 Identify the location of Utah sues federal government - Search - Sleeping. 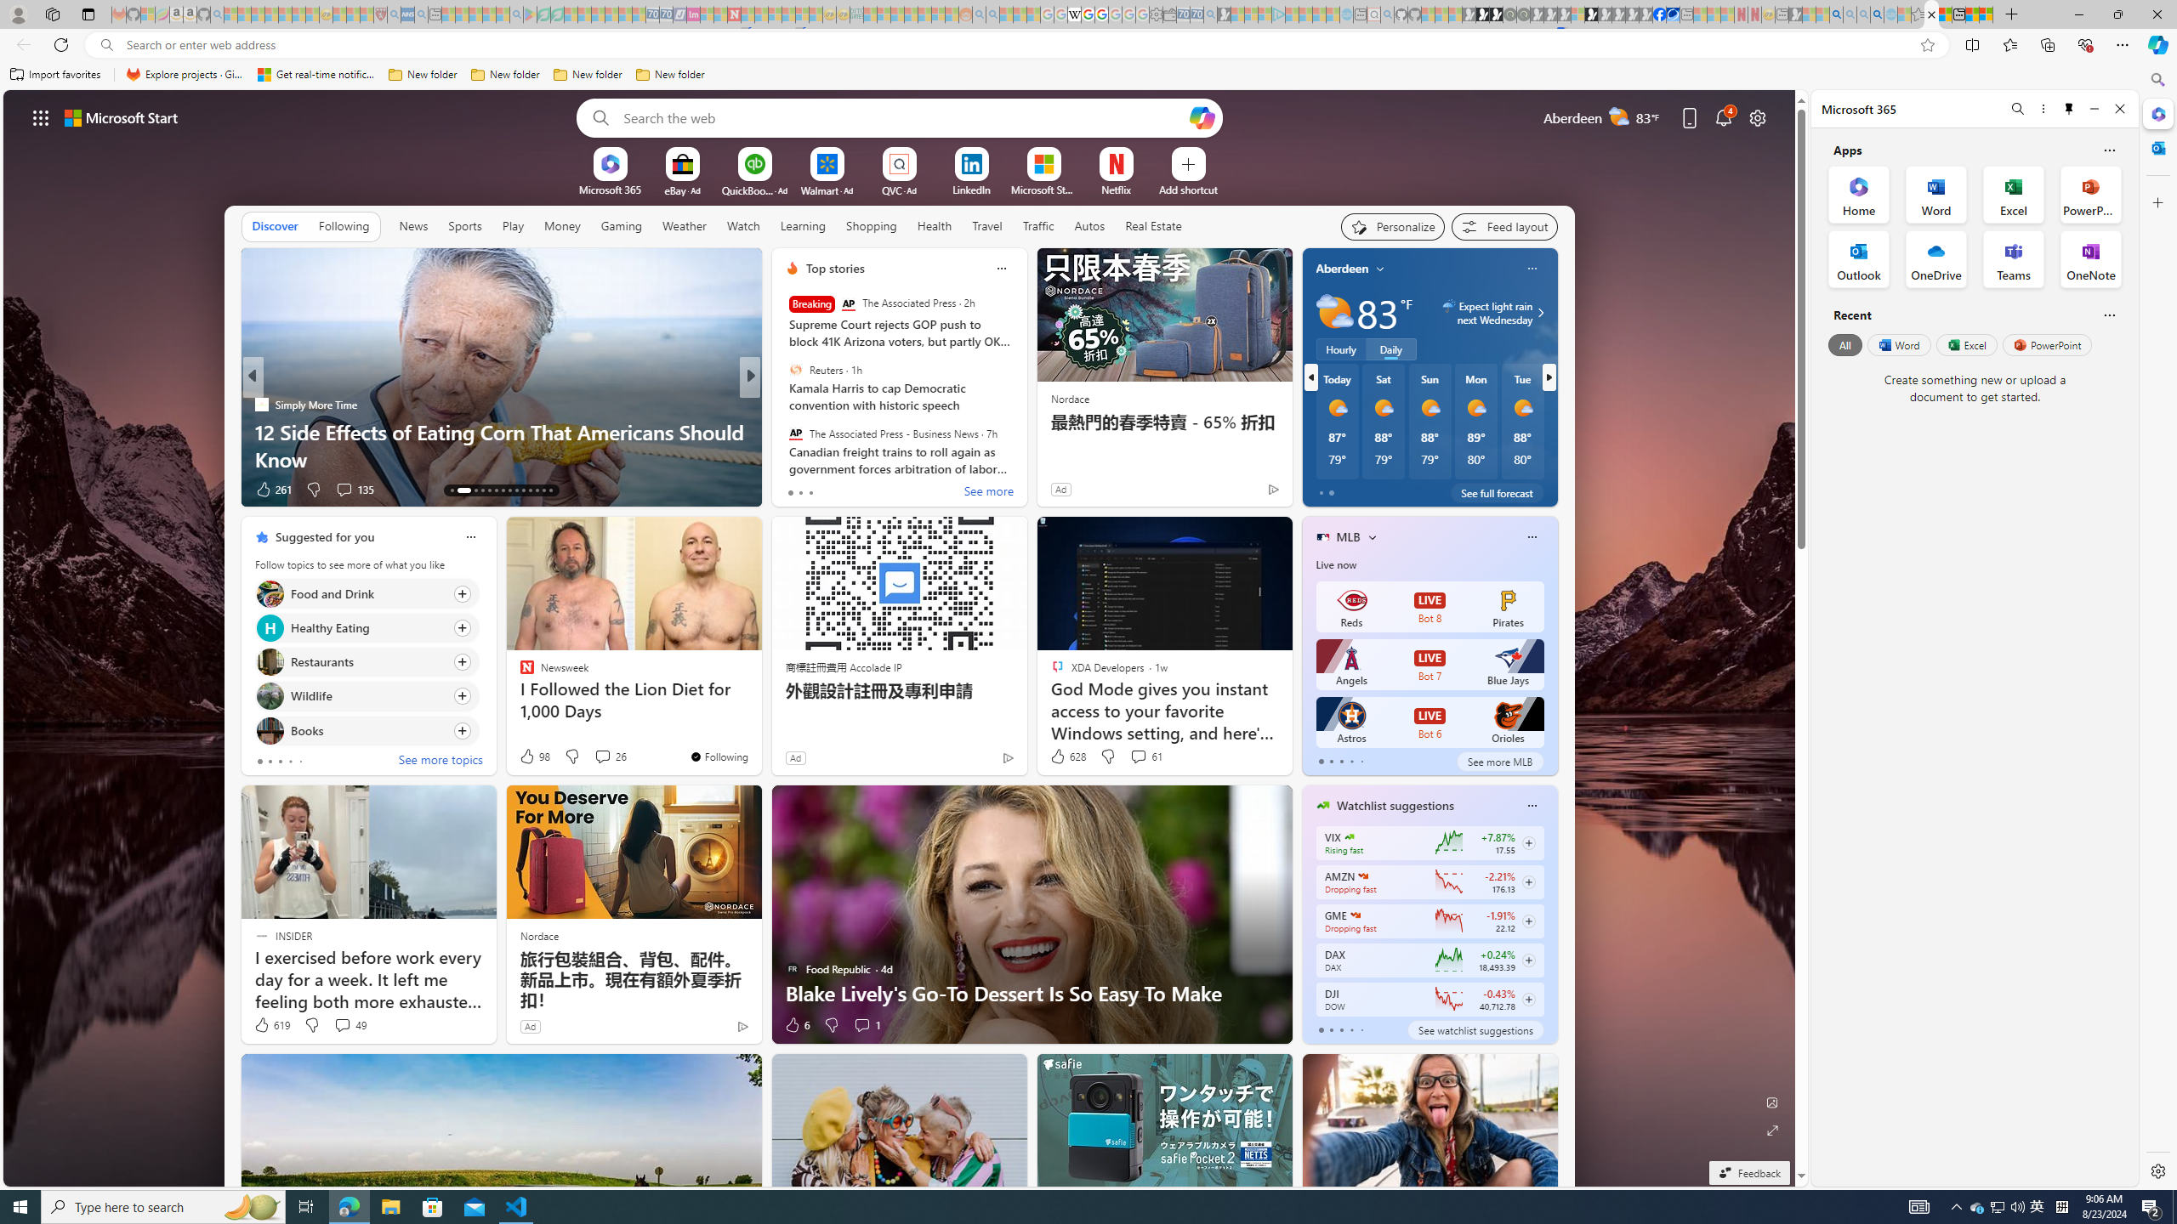
(992, 14).